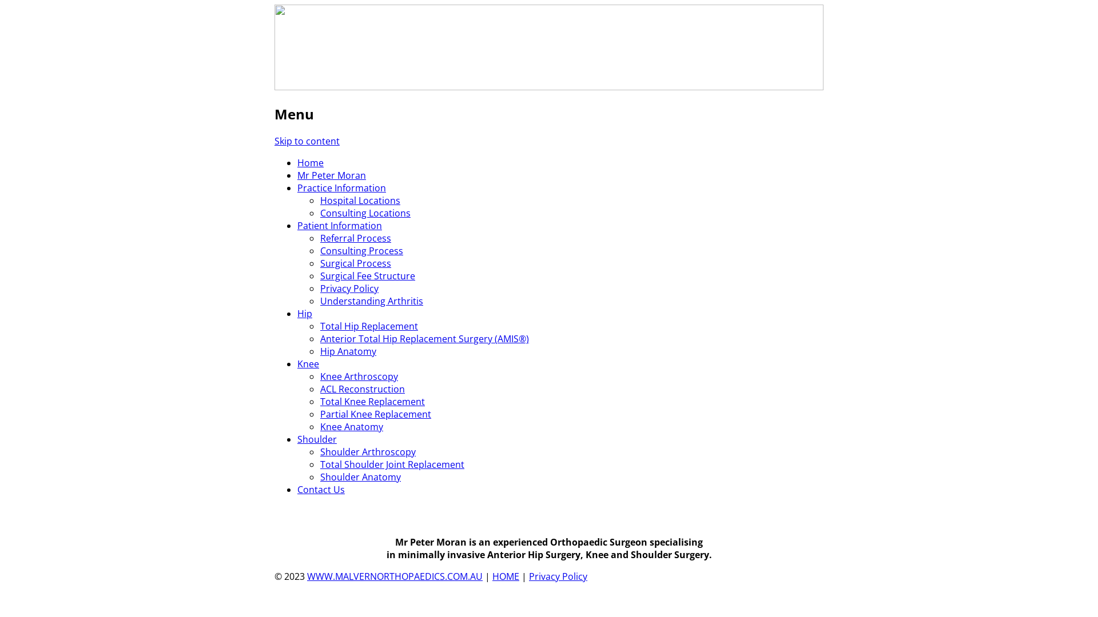 Image resolution: width=1098 pixels, height=617 pixels. I want to click on Home, so click(311, 163).